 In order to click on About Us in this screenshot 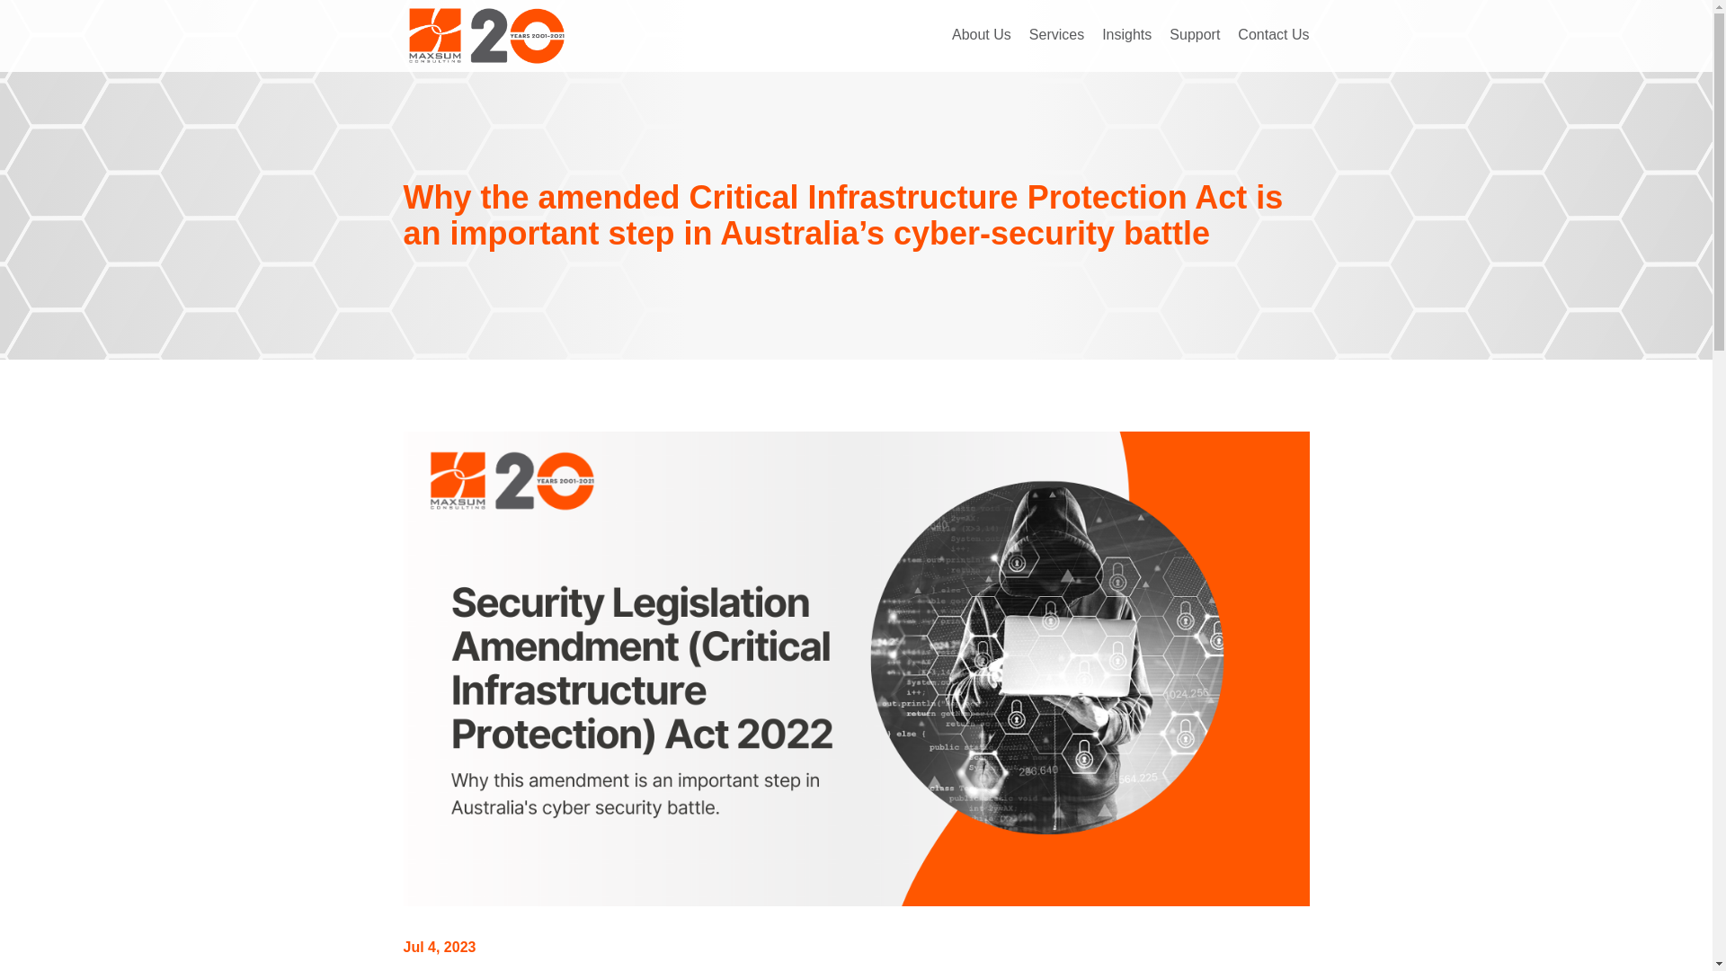, I will do `click(982, 36)`.